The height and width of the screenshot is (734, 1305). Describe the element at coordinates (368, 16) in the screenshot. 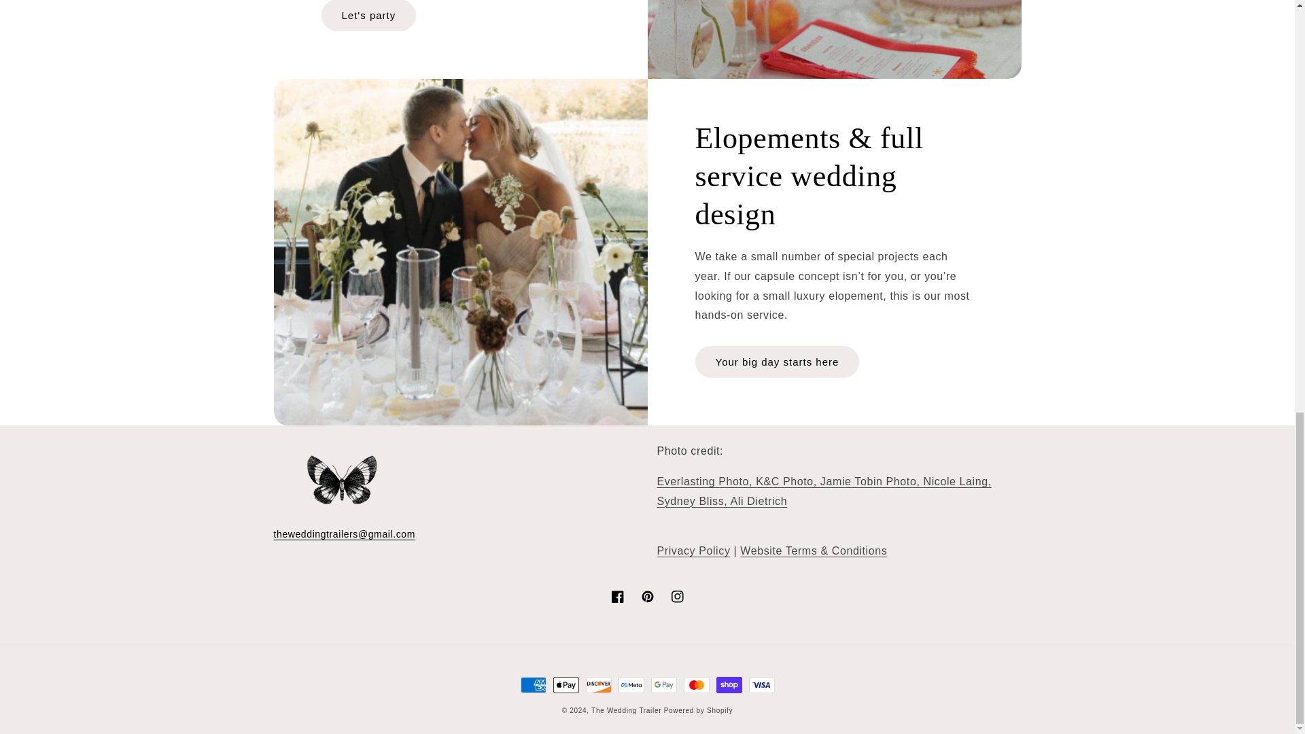

I see `Let's party` at that location.